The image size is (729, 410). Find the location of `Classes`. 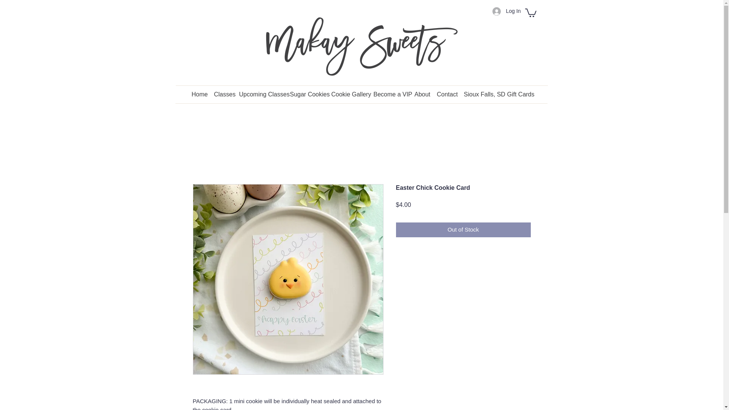

Classes is located at coordinates (223, 93).